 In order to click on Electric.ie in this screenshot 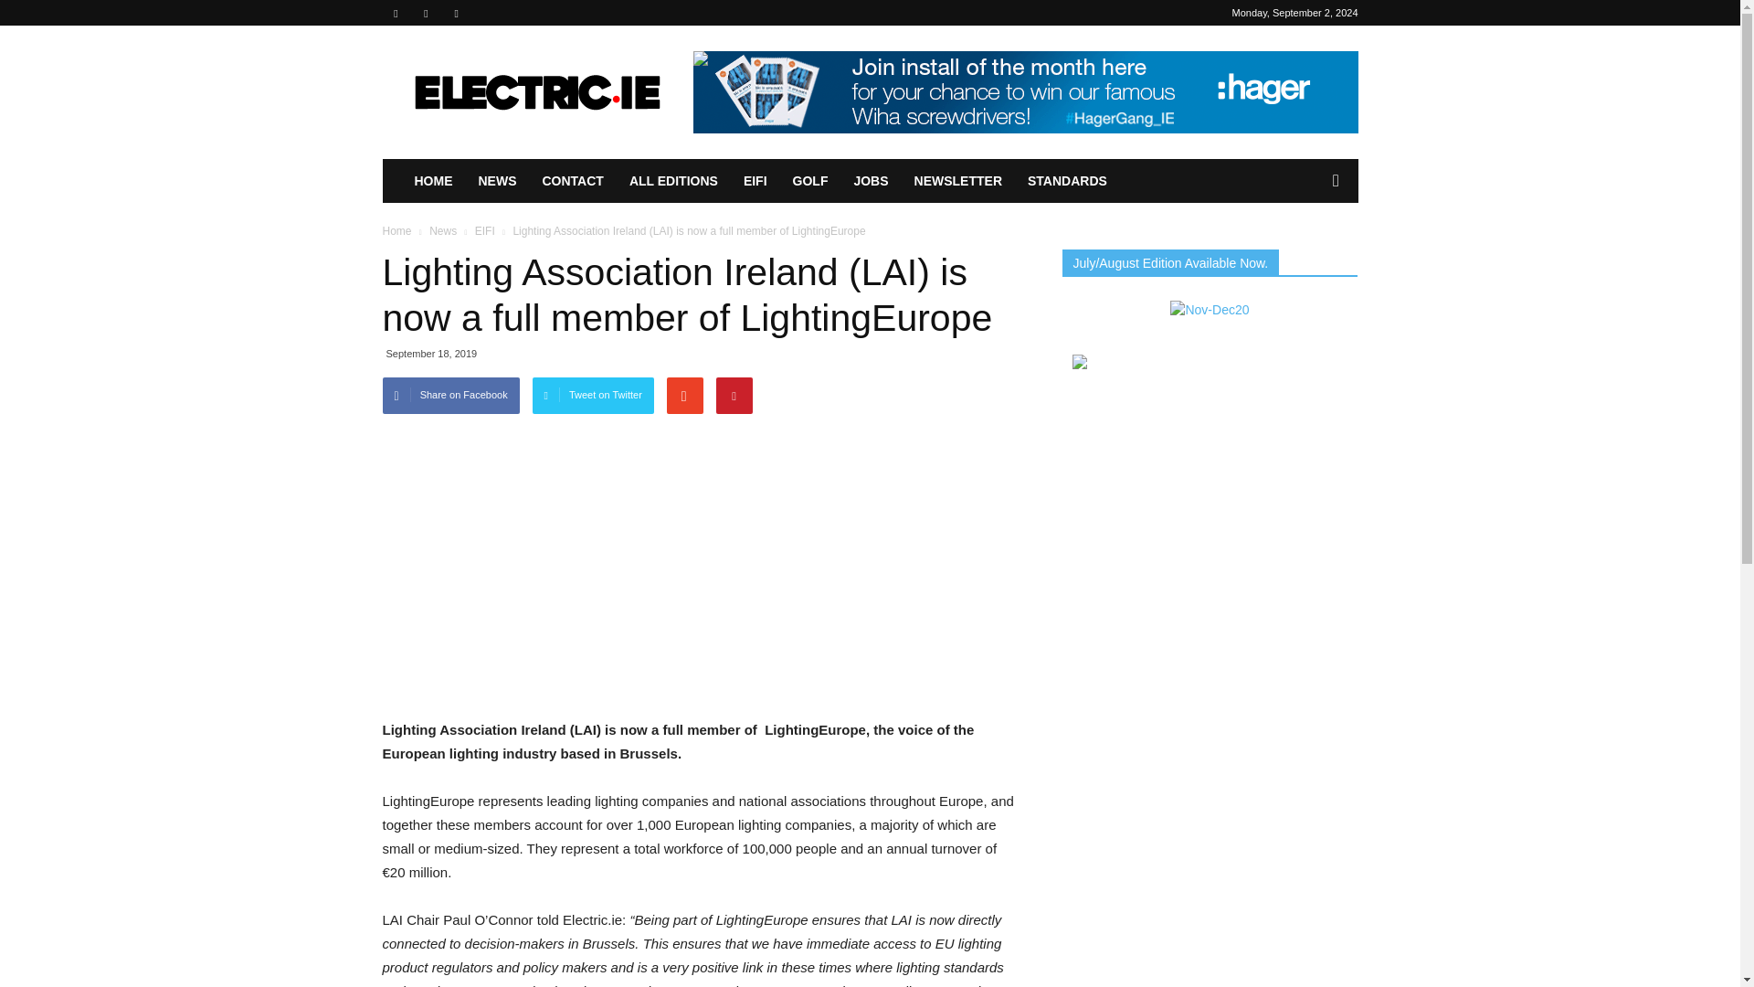, I will do `click(536, 91)`.